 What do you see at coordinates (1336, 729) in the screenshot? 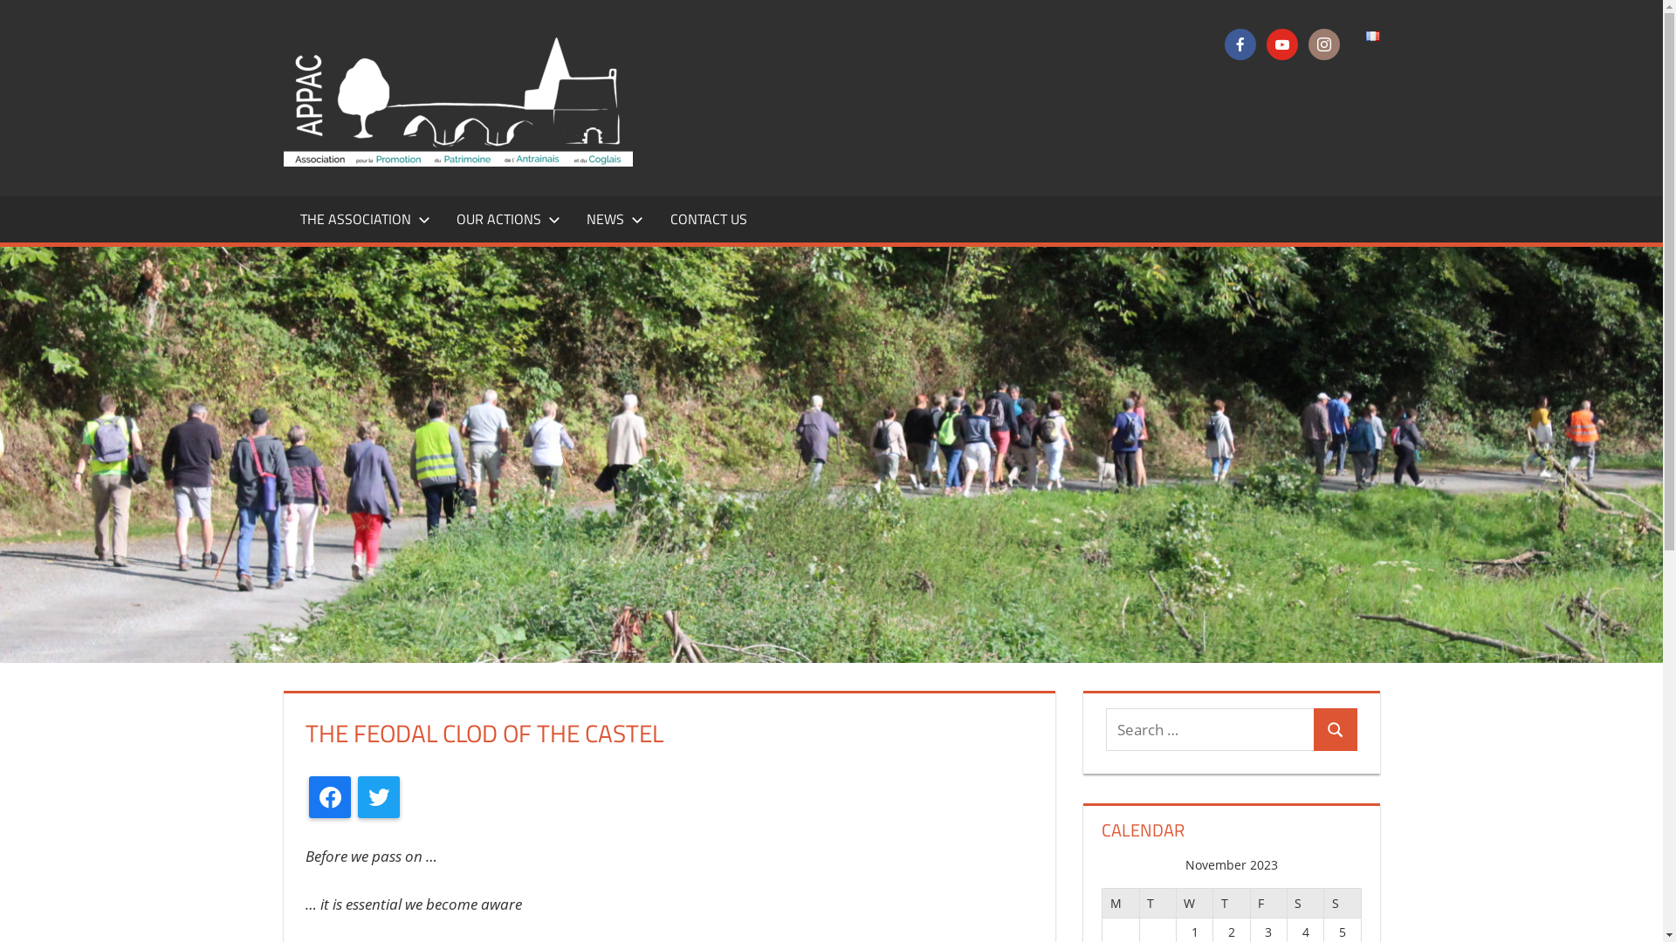
I see `Search` at bounding box center [1336, 729].